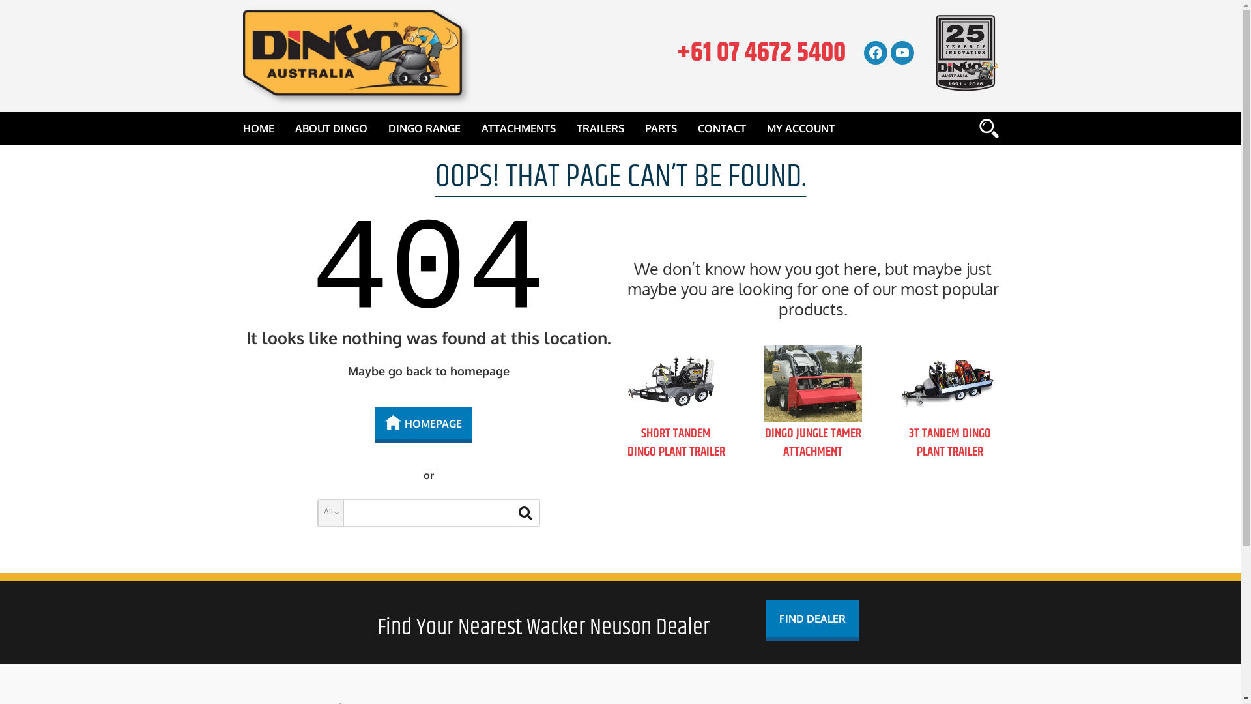 This screenshot has width=1251, height=704. I want to click on 3T TANDEM DINGO PLANT TRAILER, so click(949, 443).